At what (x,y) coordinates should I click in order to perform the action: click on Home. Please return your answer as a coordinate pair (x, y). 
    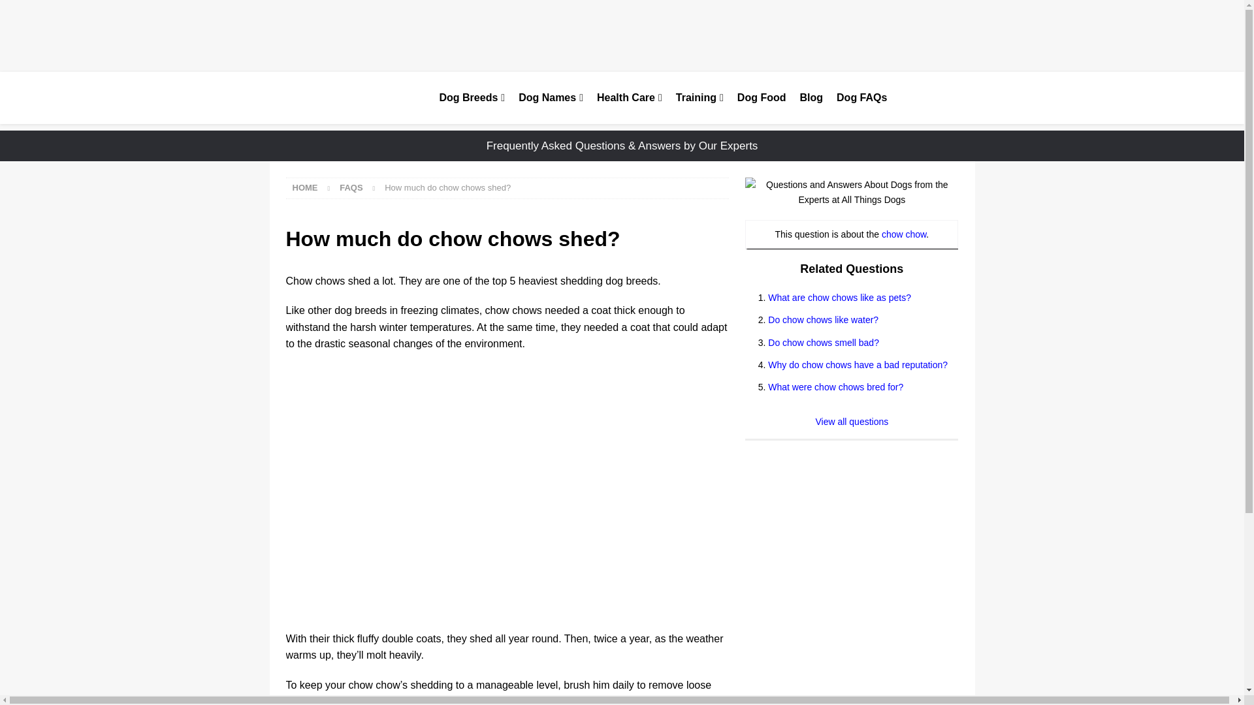
    Looking at the image, I should click on (305, 187).